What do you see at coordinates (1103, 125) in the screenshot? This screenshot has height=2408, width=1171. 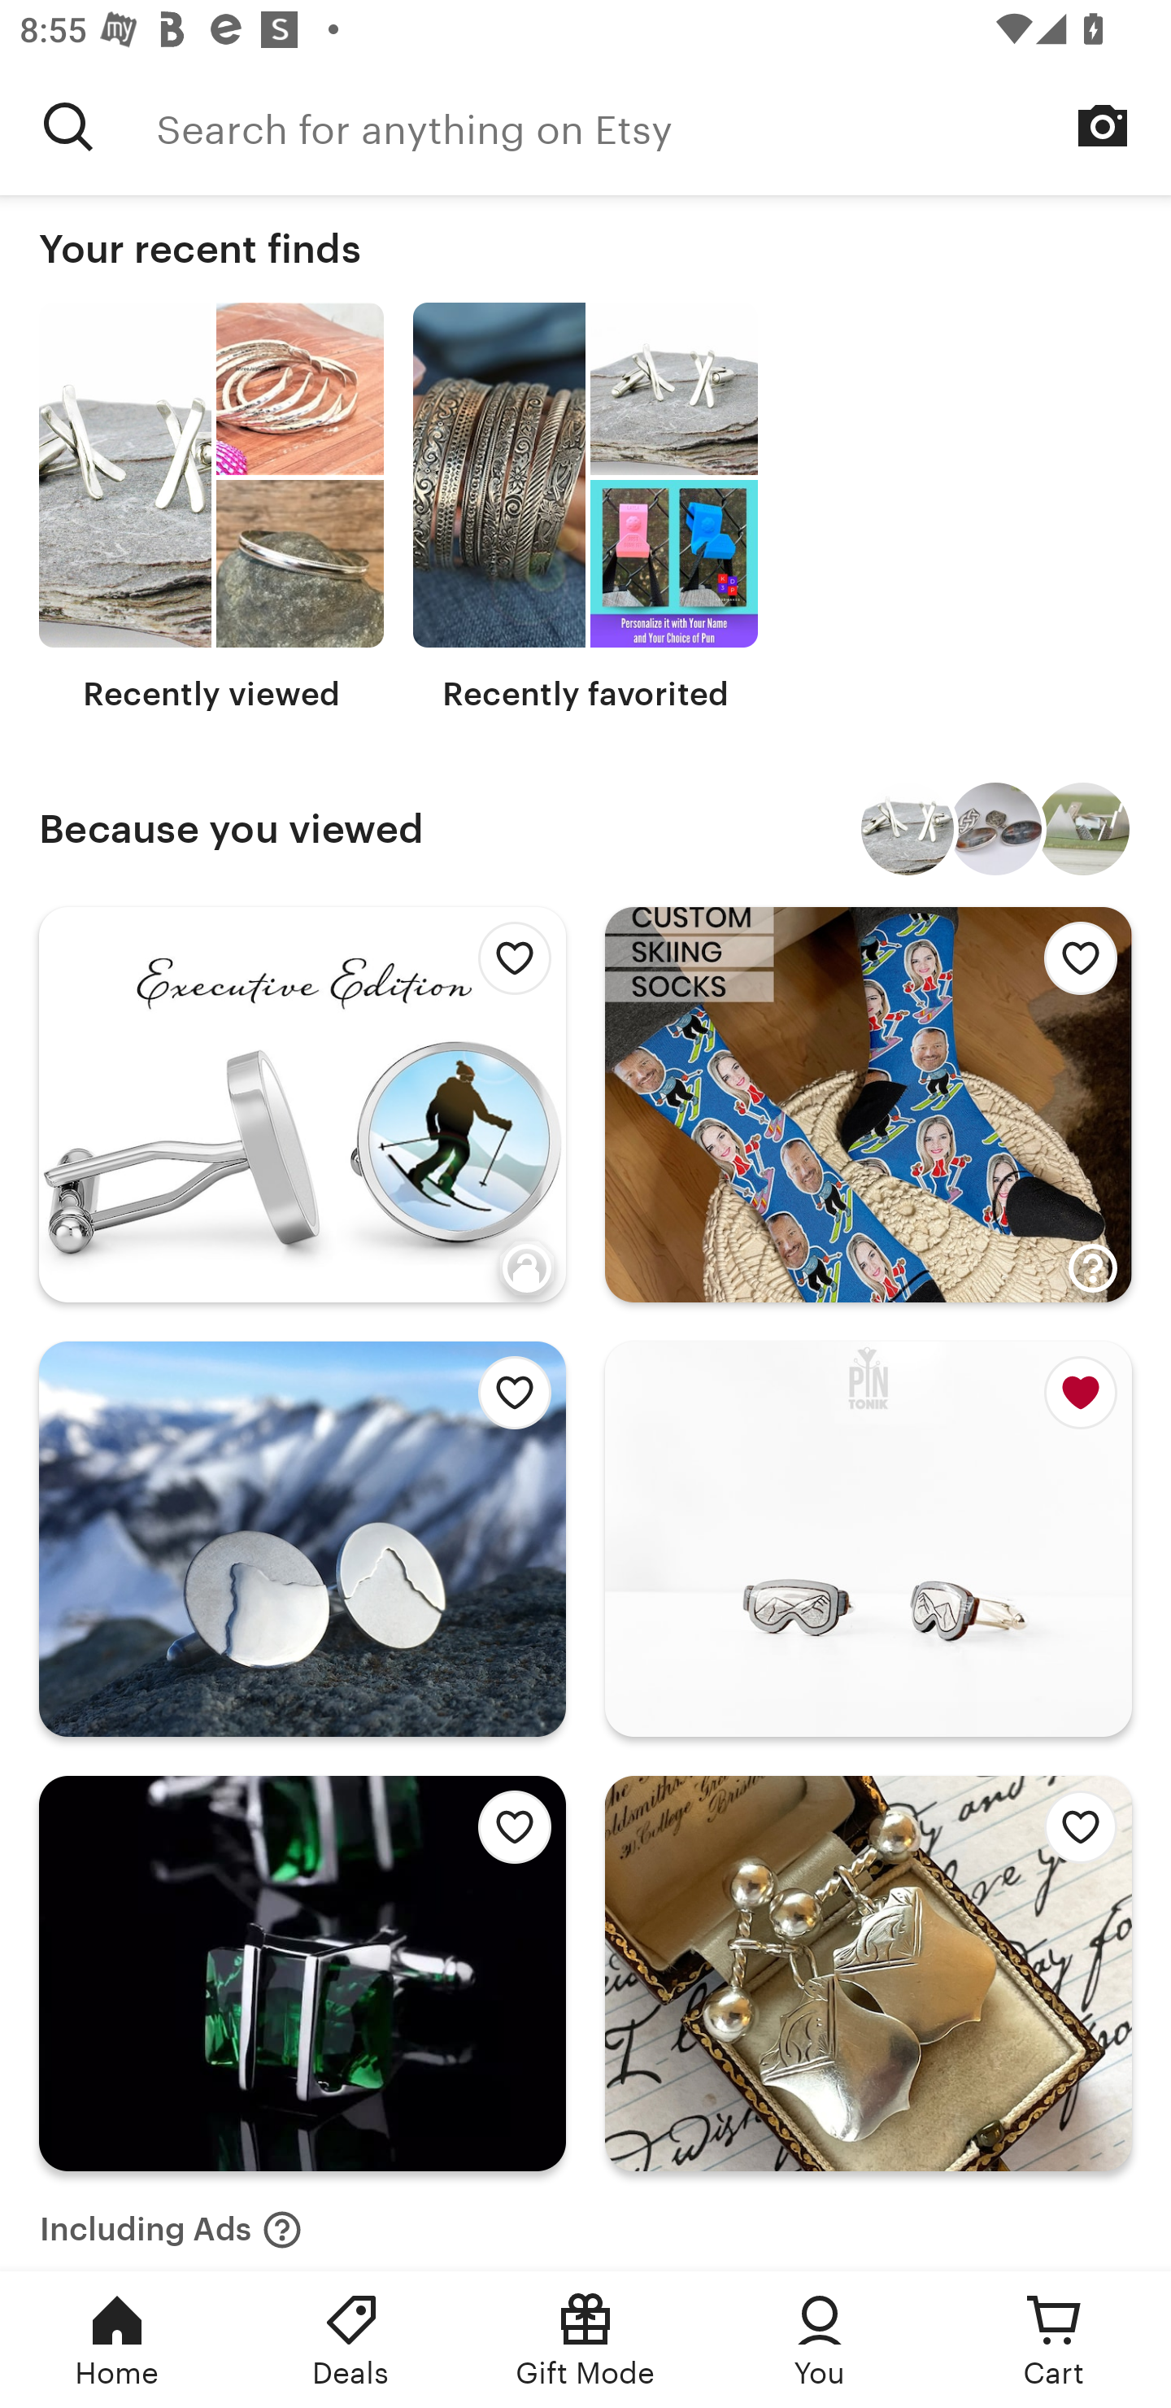 I see `Search by image` at bounding box center [1103, 125].